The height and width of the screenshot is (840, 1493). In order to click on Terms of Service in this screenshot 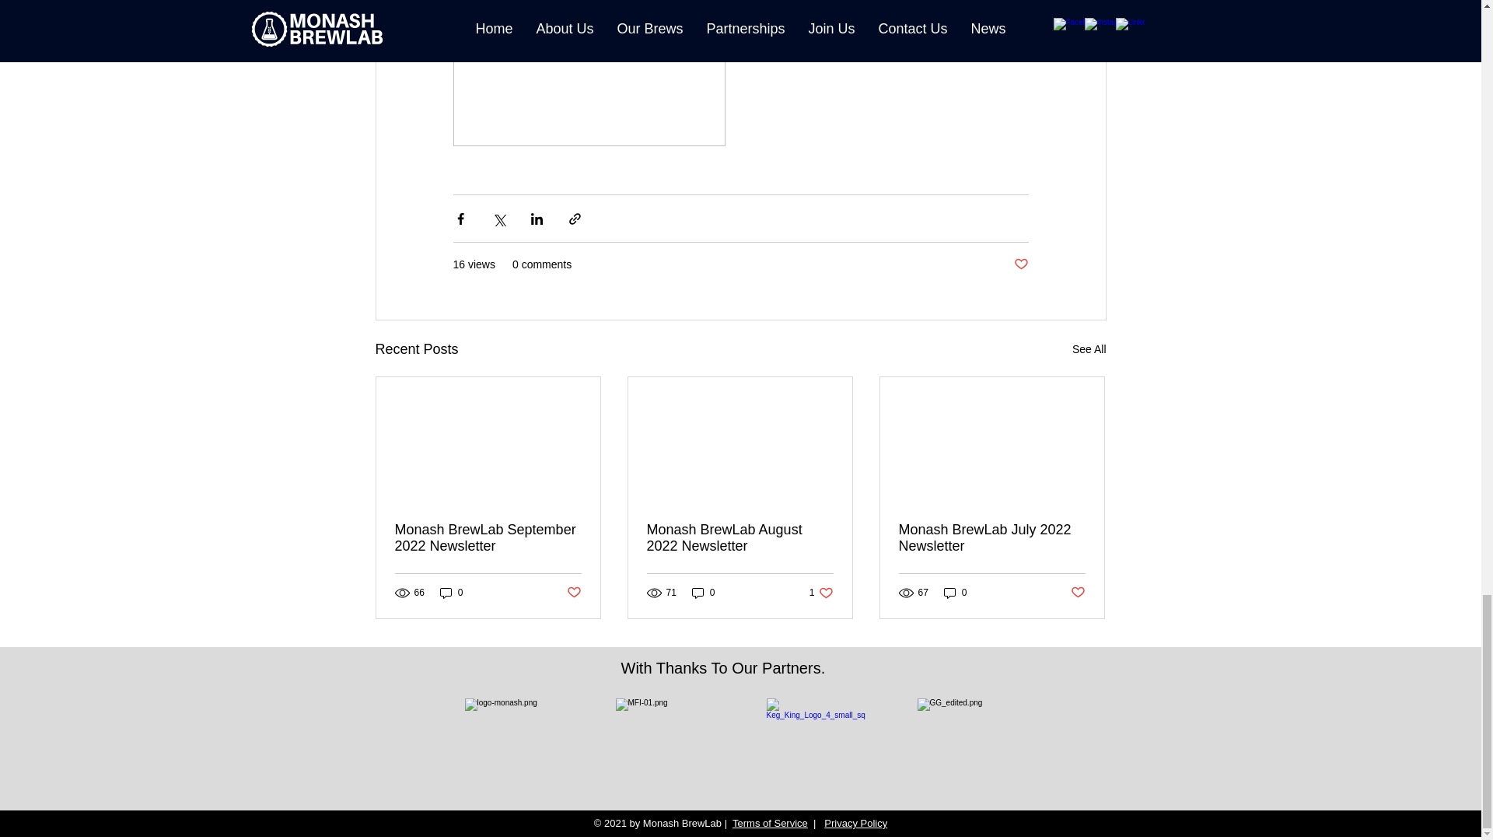, I will do `click(770, 823)`.